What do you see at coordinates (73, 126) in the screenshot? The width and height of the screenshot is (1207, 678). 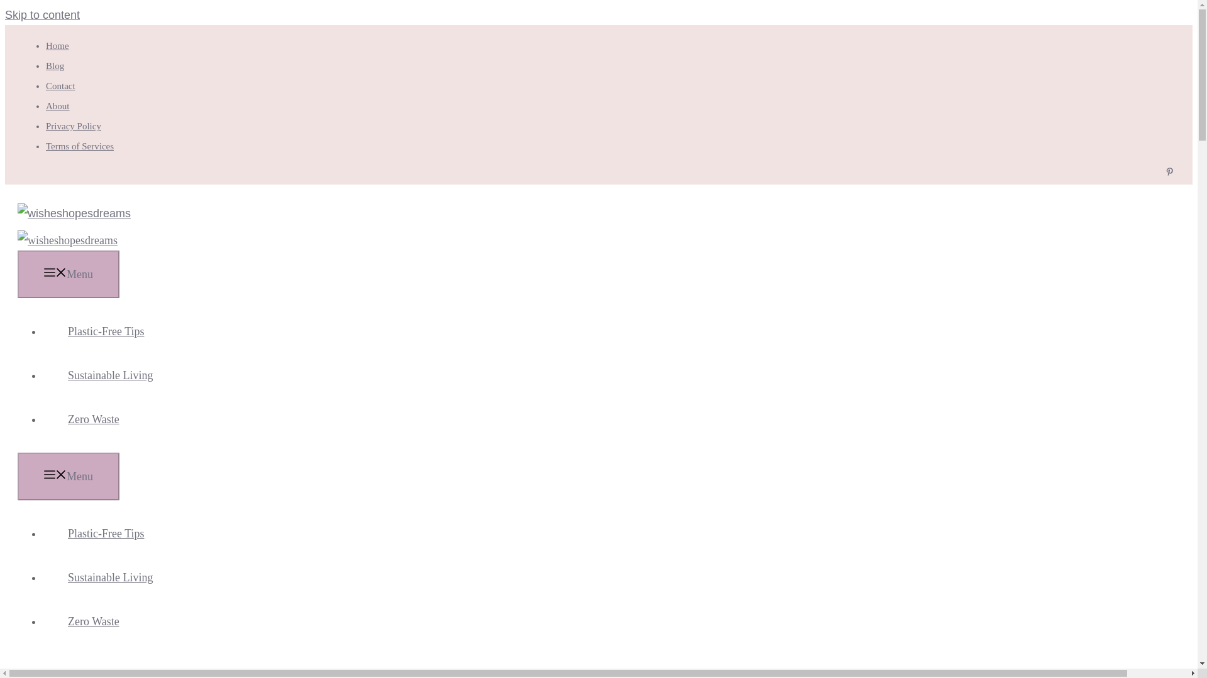 I see `Privacy Policy` at bounding box center [73, 126].